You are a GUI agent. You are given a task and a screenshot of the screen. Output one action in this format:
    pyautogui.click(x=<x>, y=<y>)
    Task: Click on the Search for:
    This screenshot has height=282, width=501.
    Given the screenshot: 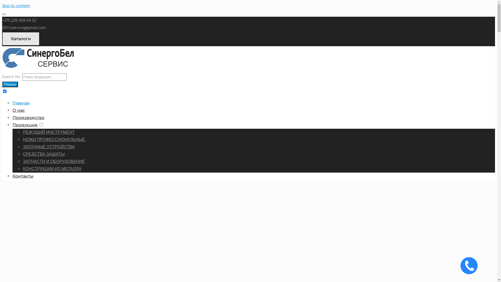 What is the action you would take?
    pyautogui.click(x=44, y=77)
    